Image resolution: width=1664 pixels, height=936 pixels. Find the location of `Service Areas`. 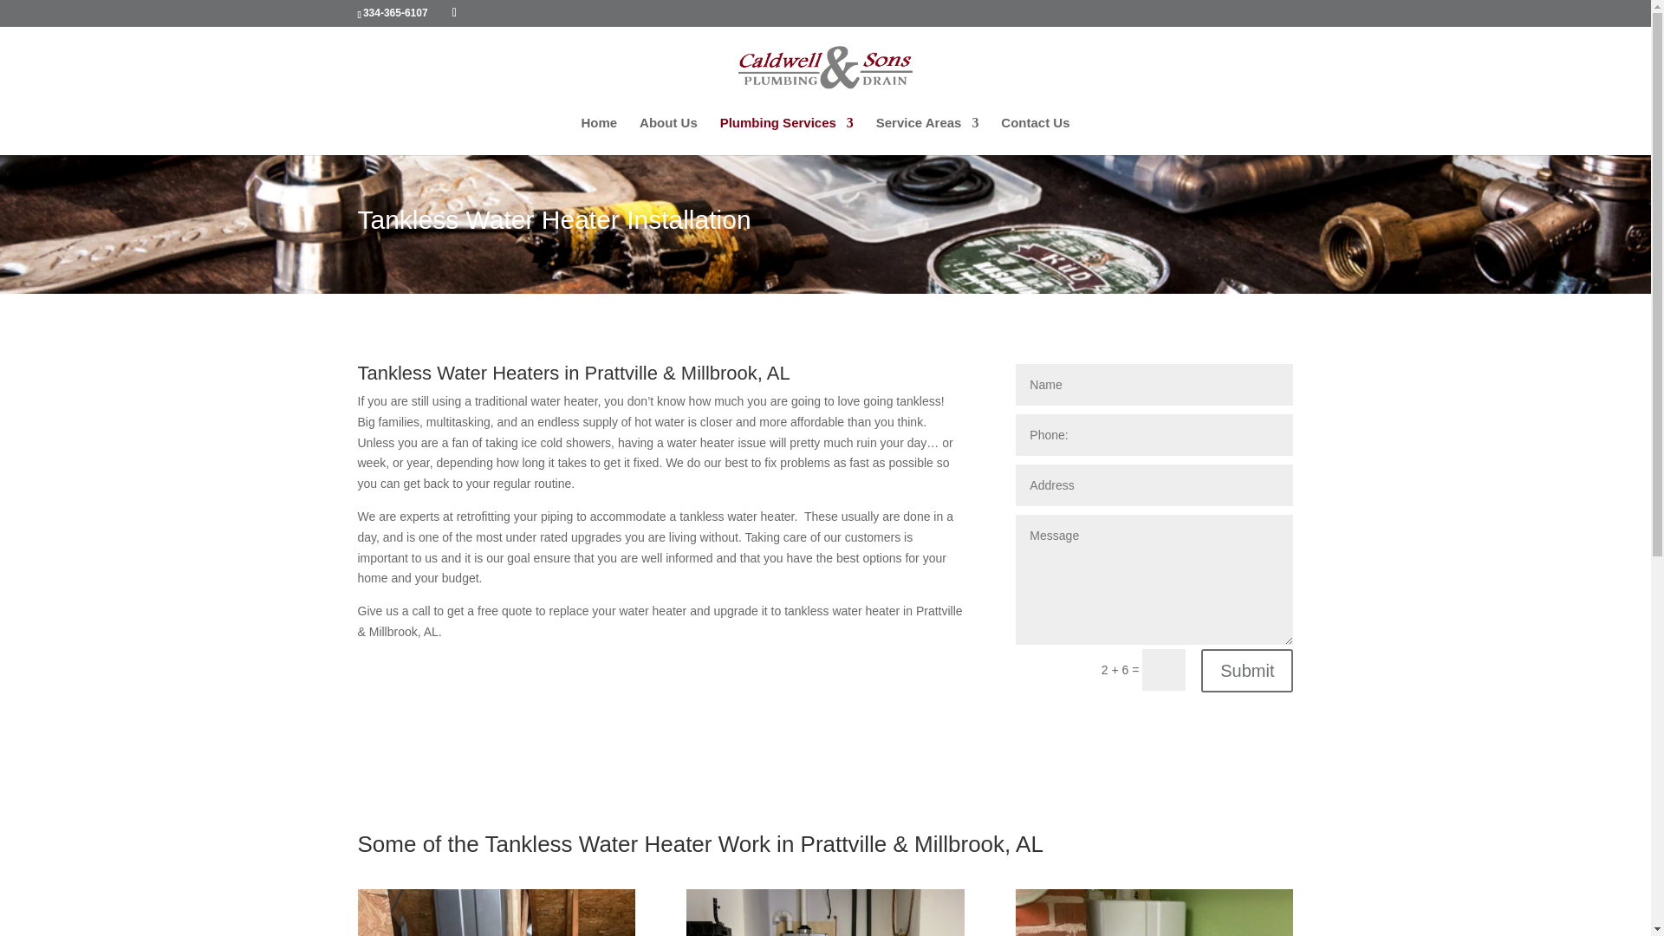

Service Areas is located at coordinates (927, 136).